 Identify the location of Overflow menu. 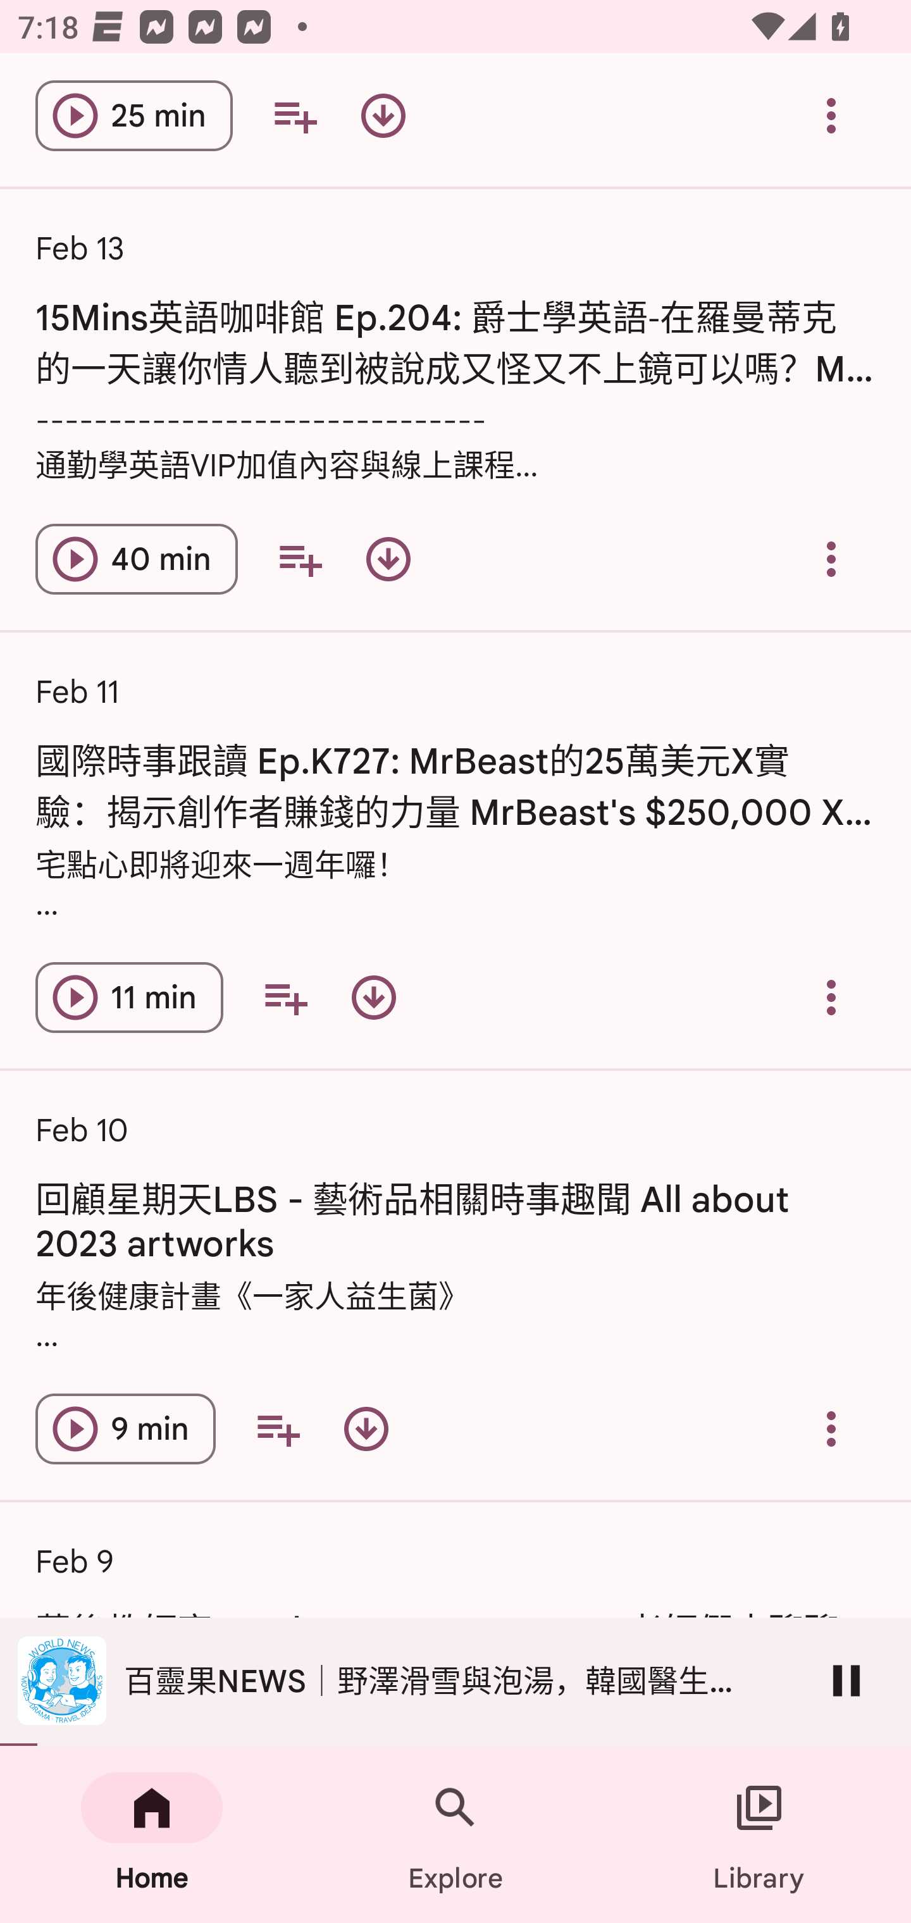
(831, 116).